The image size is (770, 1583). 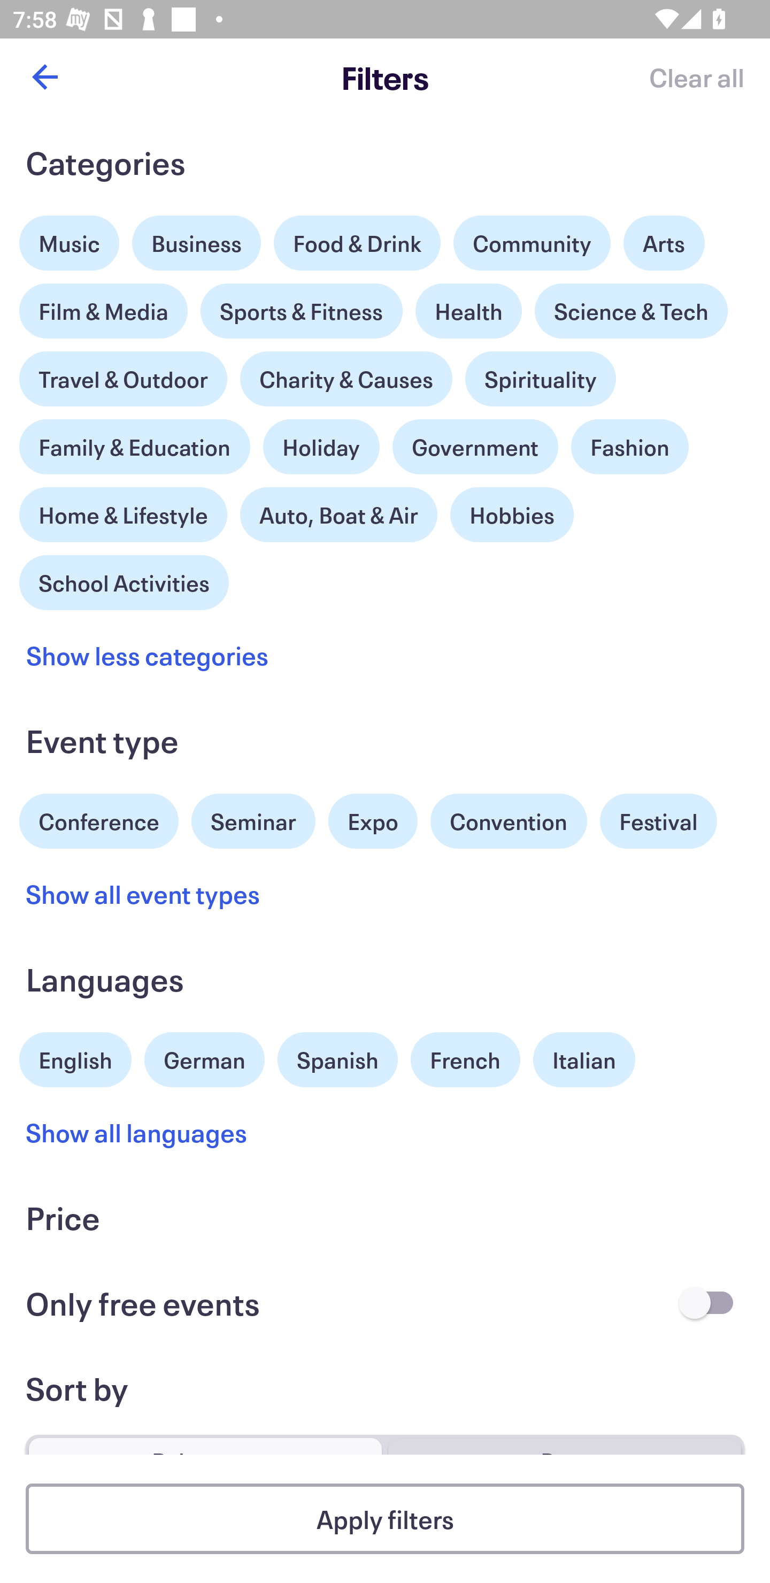 I want to click on School Activities, so click(x=124, y=581).